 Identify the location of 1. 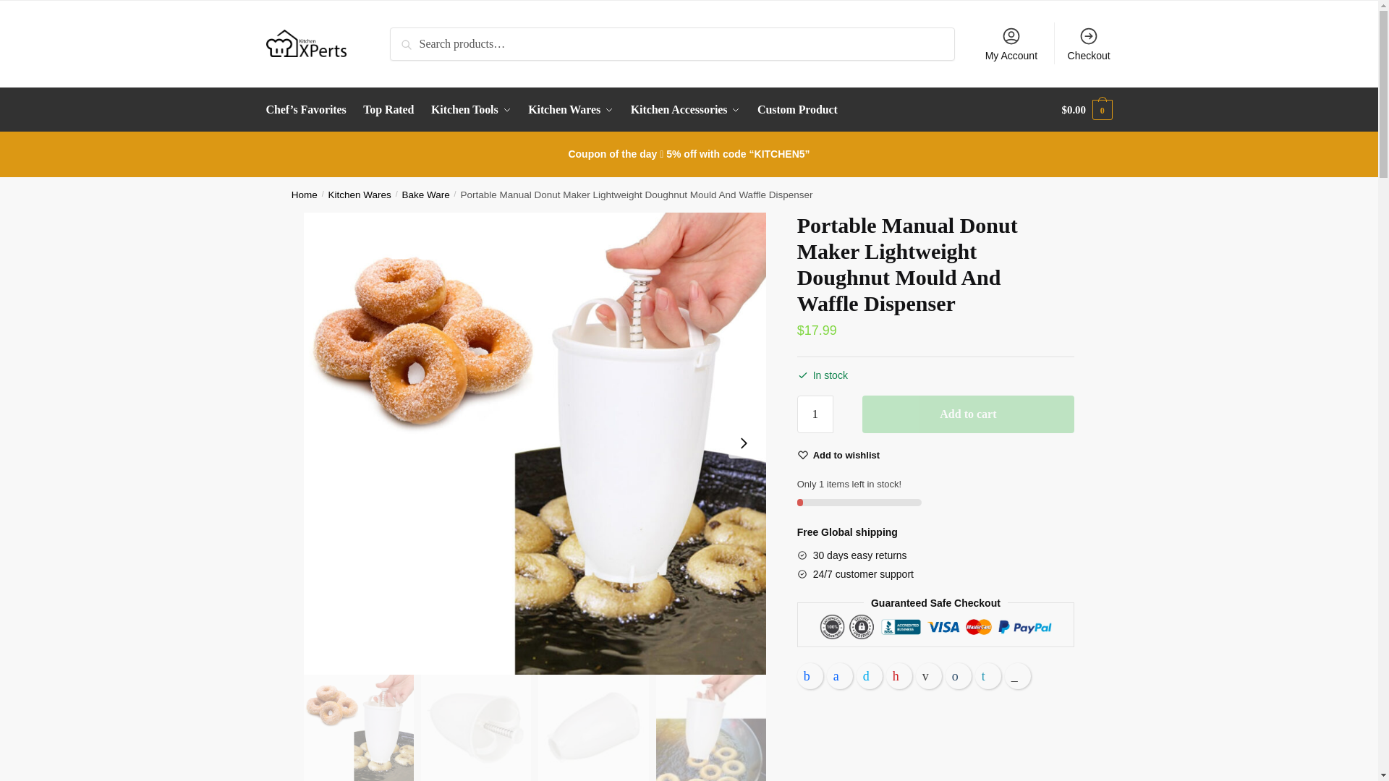
(815, 414).